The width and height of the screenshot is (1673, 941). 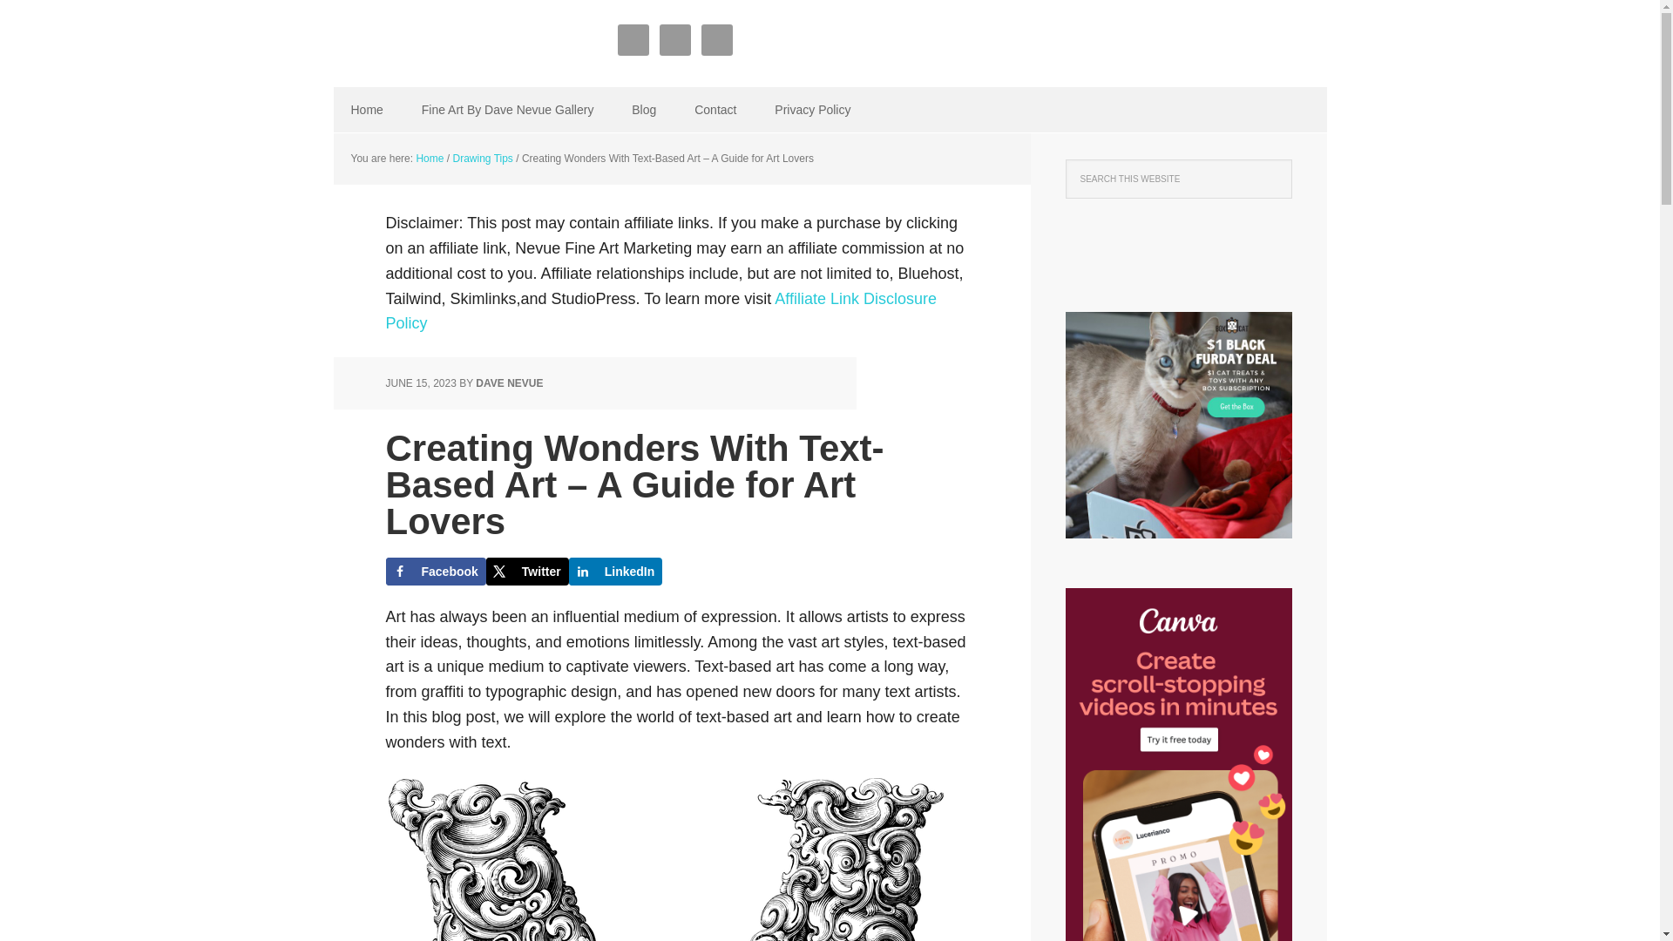 What do you see at coordinates (660, 311) in the screenshot?
I see `Affiliate Link Disclosure Policy` at bounding box center [660, 311].